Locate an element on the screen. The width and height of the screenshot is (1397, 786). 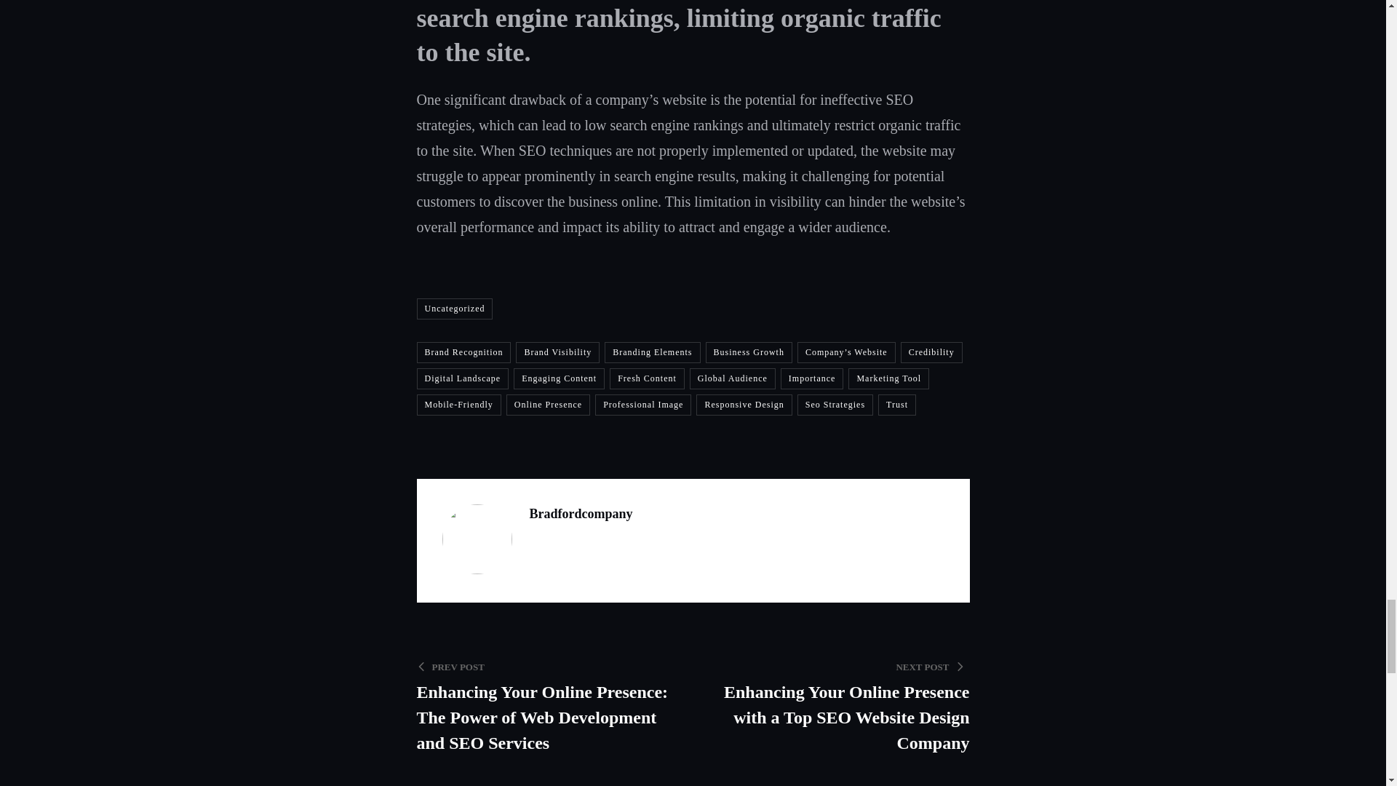
Brand Recognition is located at coordinates (463, 352).